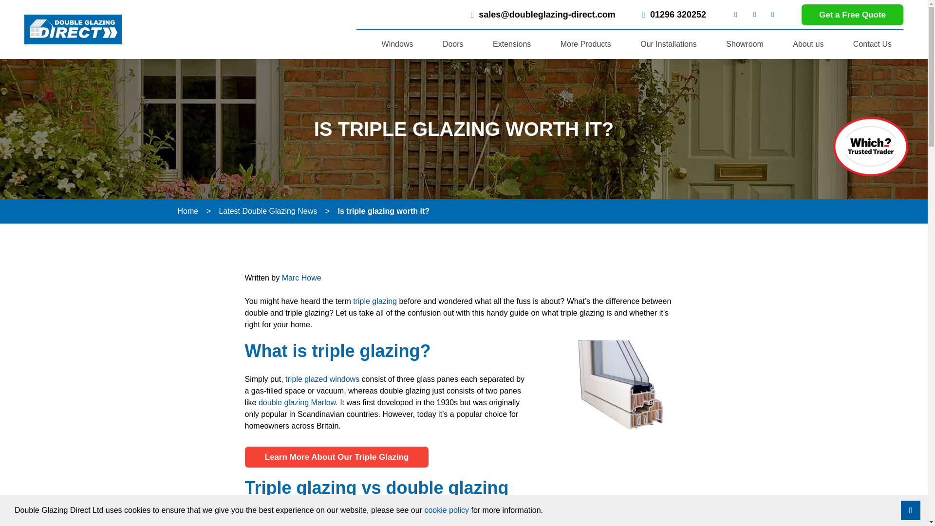 The height and width of the screenshot is (526, 935). What do you see at coordinates (541, 15) in the screenshot?
I see `Email us today` at bounding box center [541, 15].